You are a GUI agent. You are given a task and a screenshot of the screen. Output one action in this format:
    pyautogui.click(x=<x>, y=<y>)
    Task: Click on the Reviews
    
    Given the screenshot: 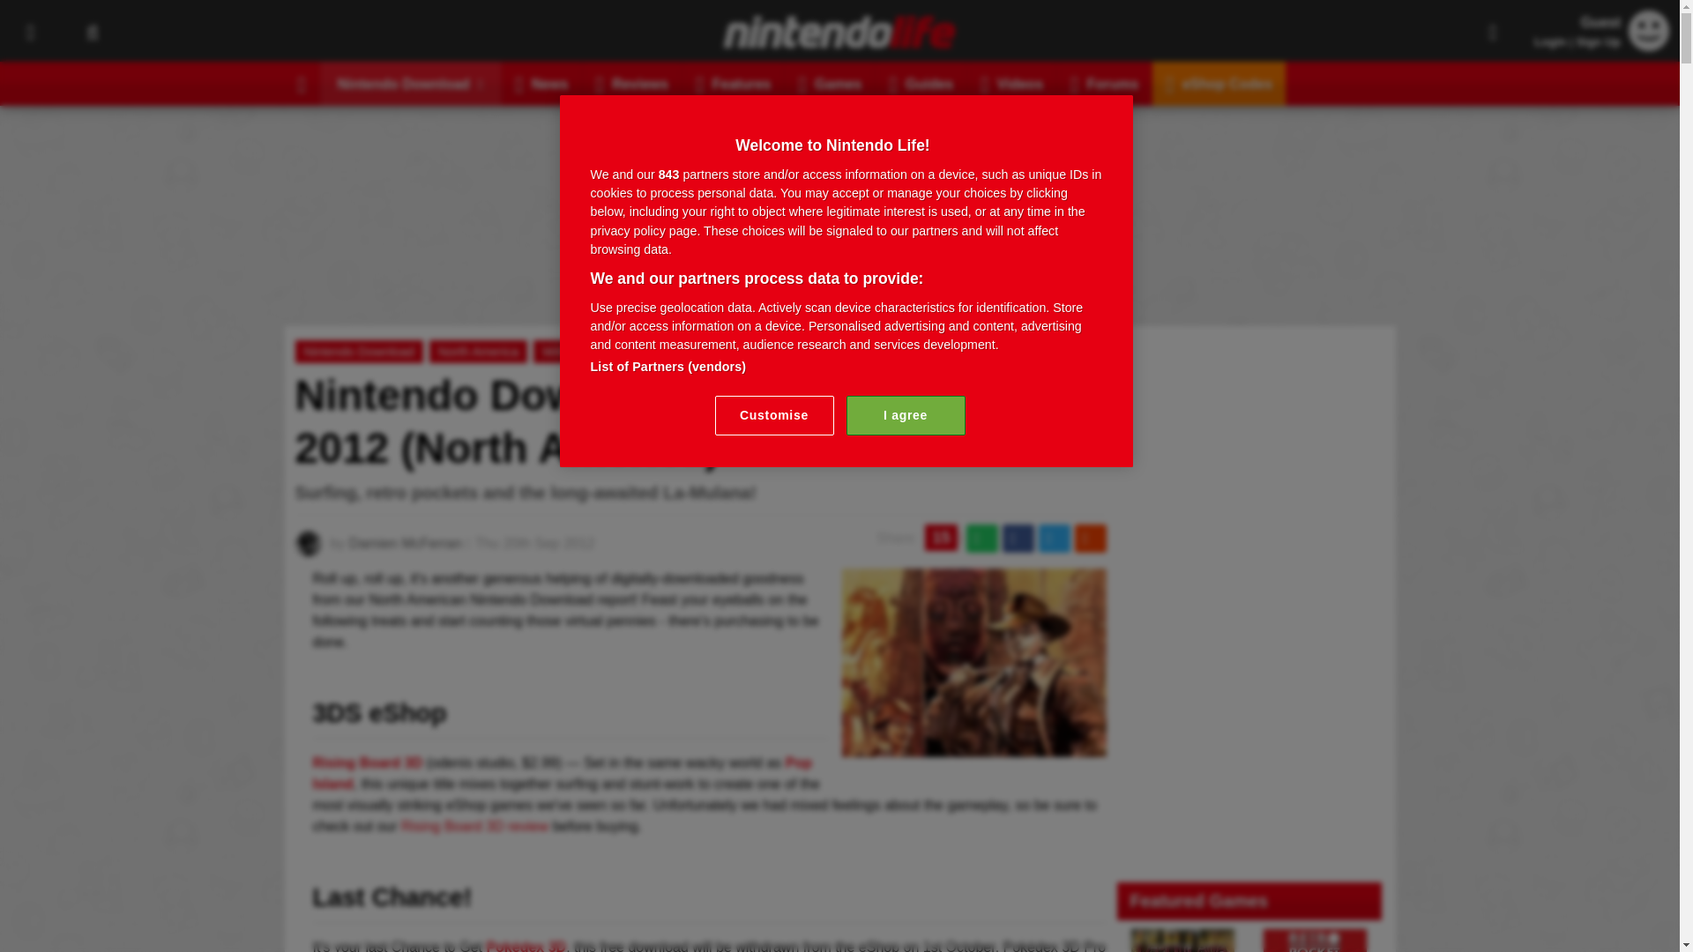 What is the action you would take?
    pyautogui.click(x=633, y=83)
    